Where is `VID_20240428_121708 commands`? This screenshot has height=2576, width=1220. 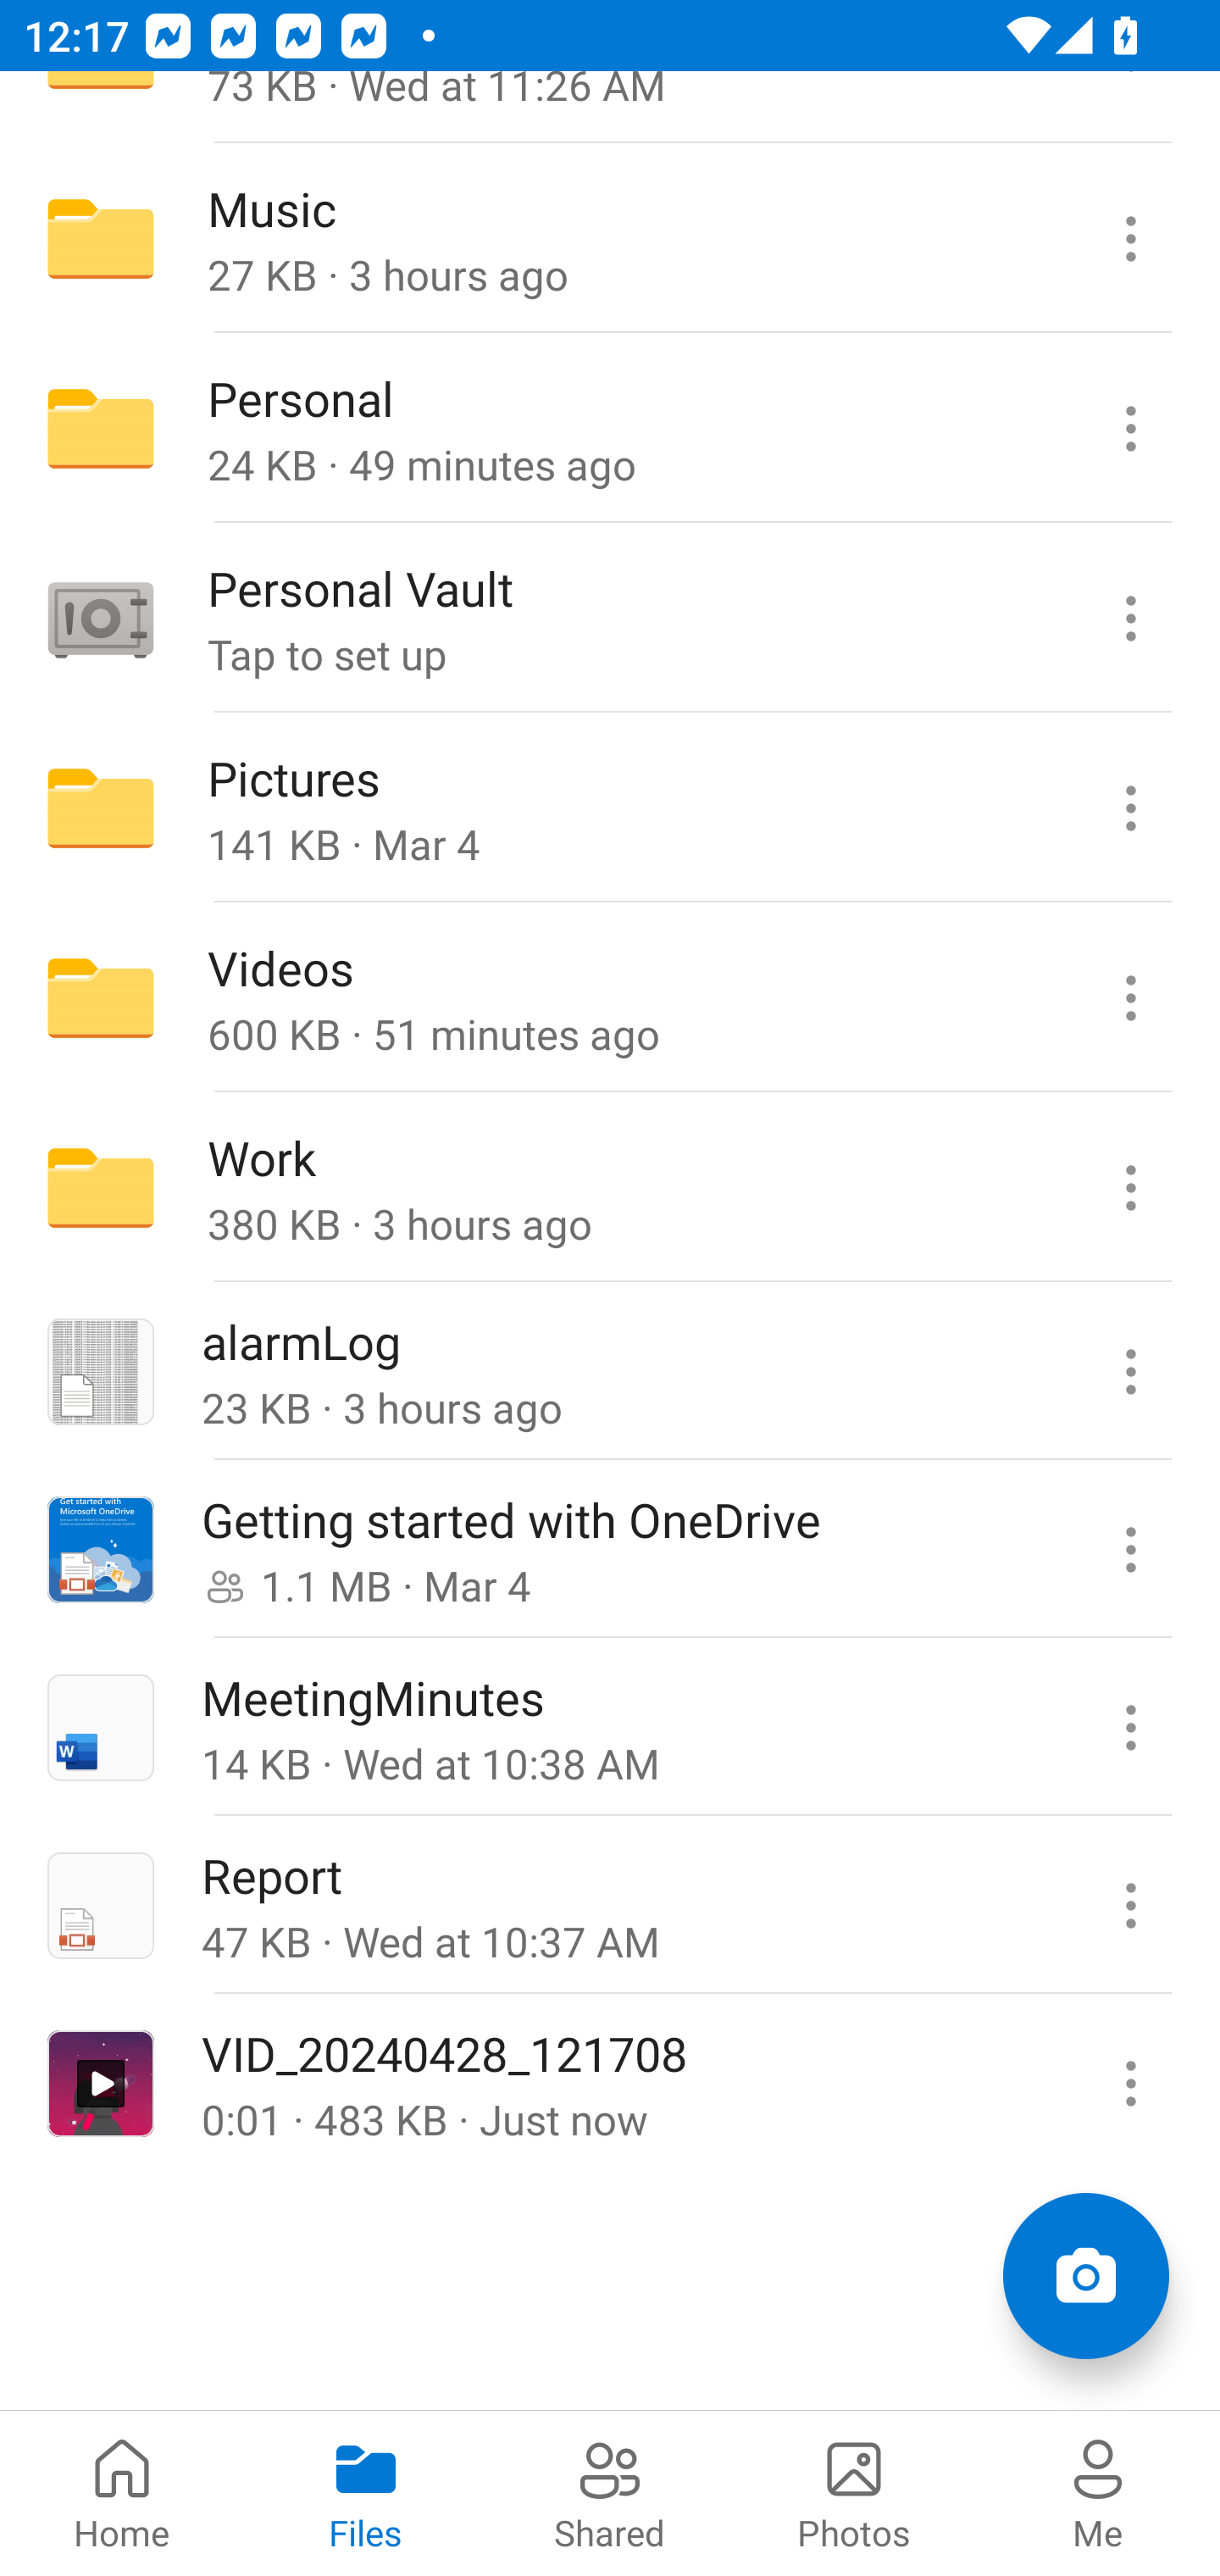 VID_20240428_121708 commands is located at coordinates (1130, 2082).